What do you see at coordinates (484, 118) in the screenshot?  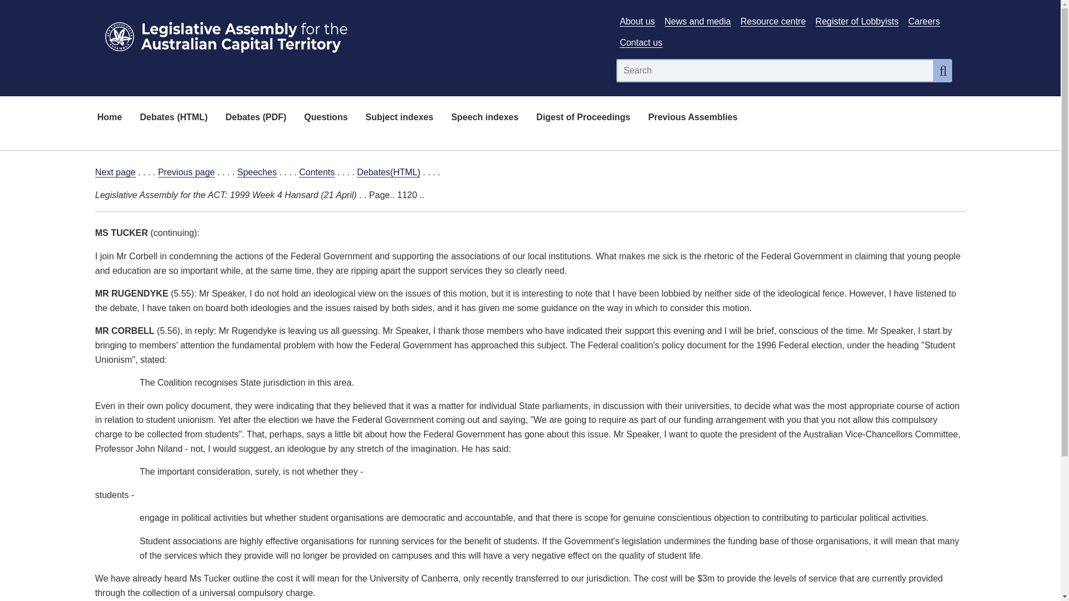 I see `Speech indexes` at bounding box center [484, 118].